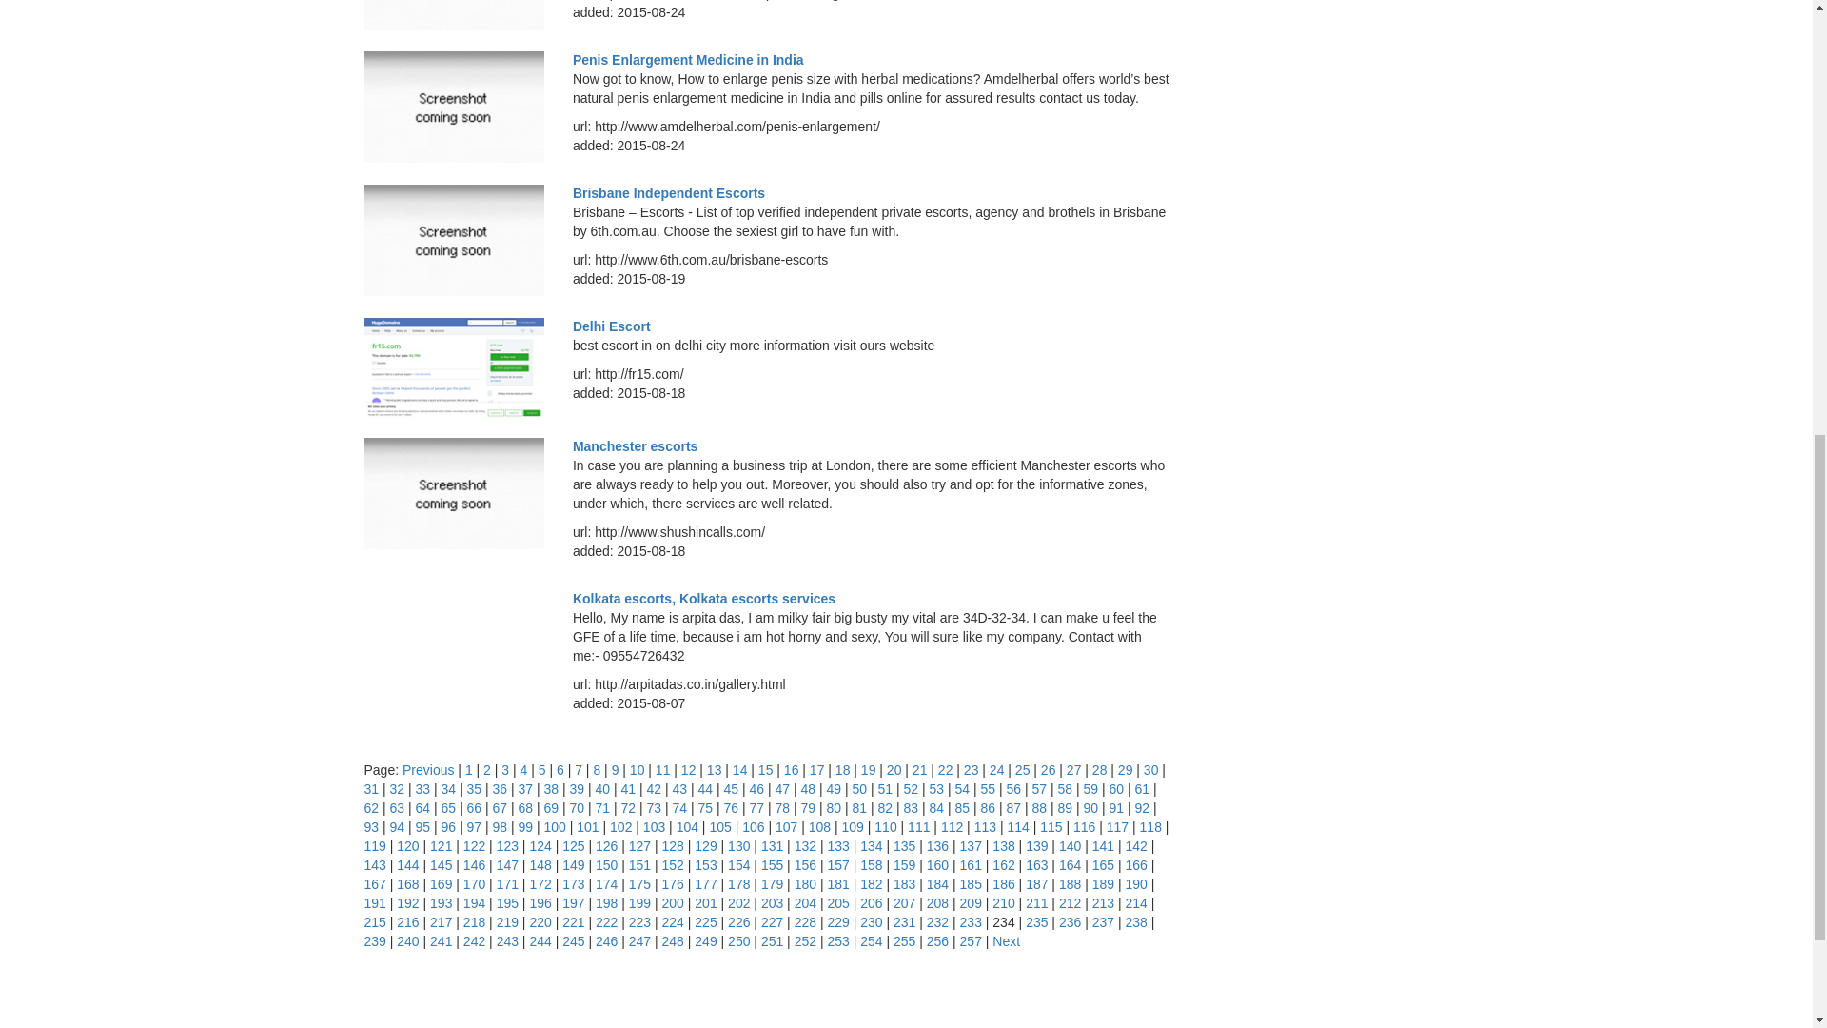 The height and width of the screenshot is (1028, 1827). Describe the element at coordinates (427, 769) in the screenshot. I see `Previous` at that location.